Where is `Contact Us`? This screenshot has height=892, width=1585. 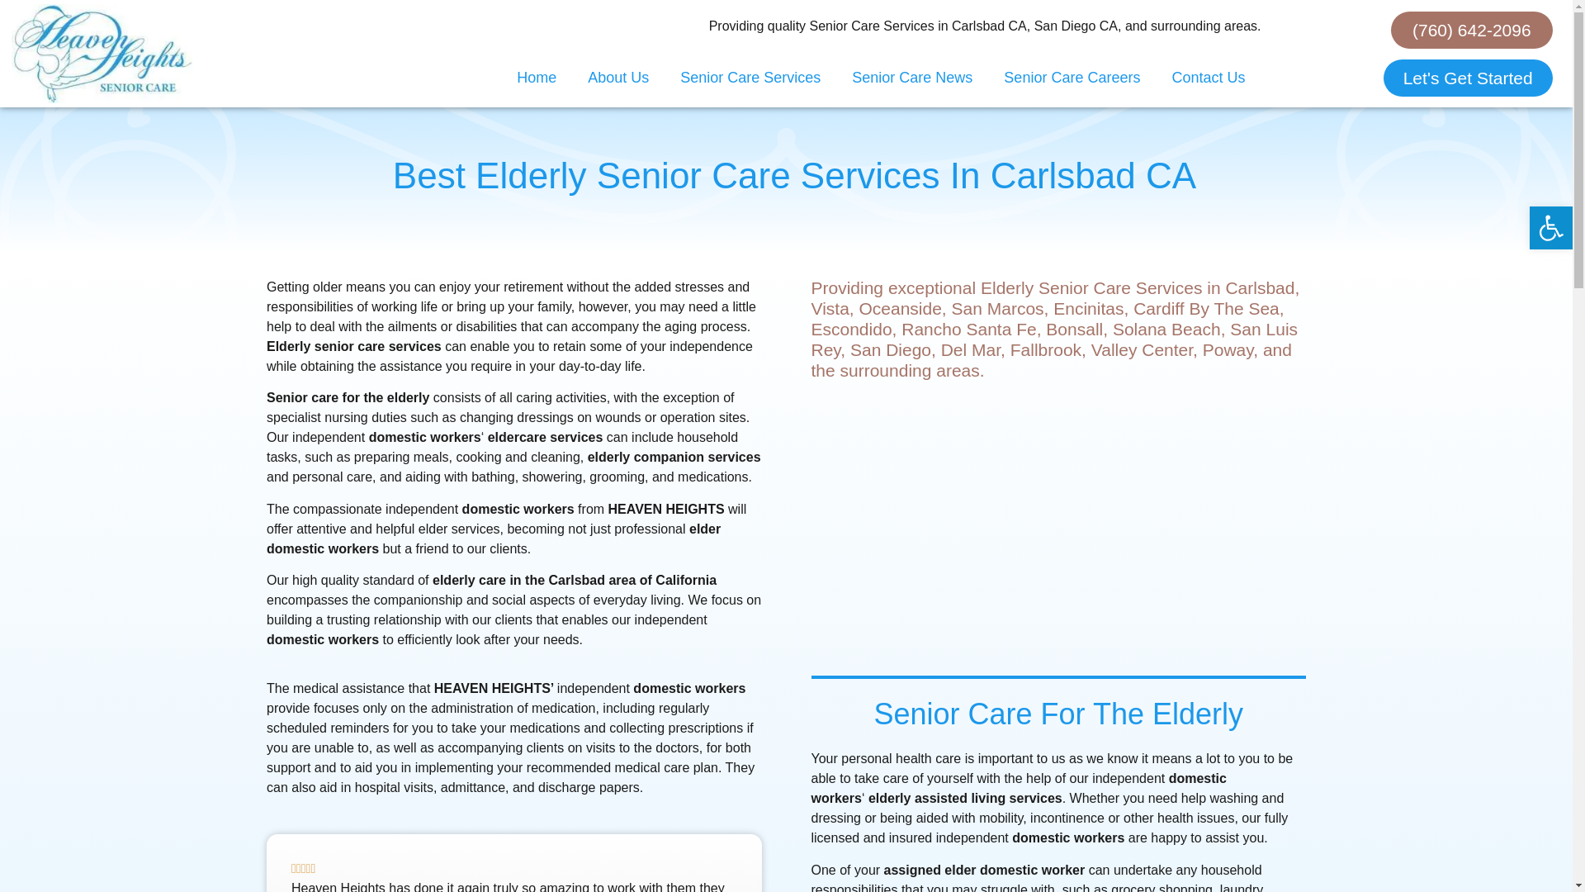
Contact Us is located at coordinates (1207, 77).